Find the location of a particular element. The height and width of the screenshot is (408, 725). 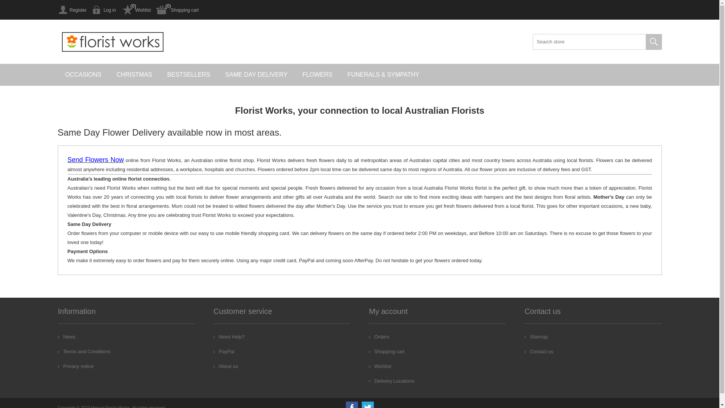

Wishlist is located at coordinates (136, 10).